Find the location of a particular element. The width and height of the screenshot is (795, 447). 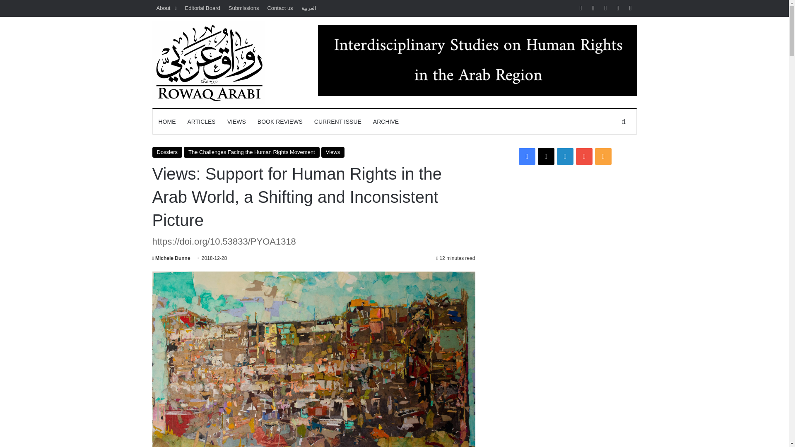

ARCHIVE is located at coordinates (386, 122).